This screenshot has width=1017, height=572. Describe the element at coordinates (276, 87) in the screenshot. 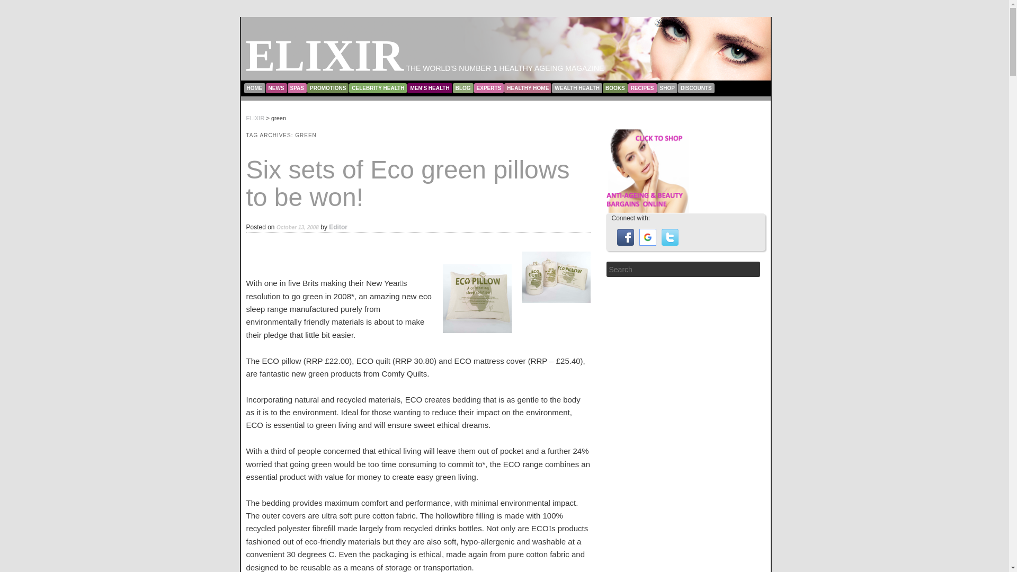

I see `NEWS` at that location.